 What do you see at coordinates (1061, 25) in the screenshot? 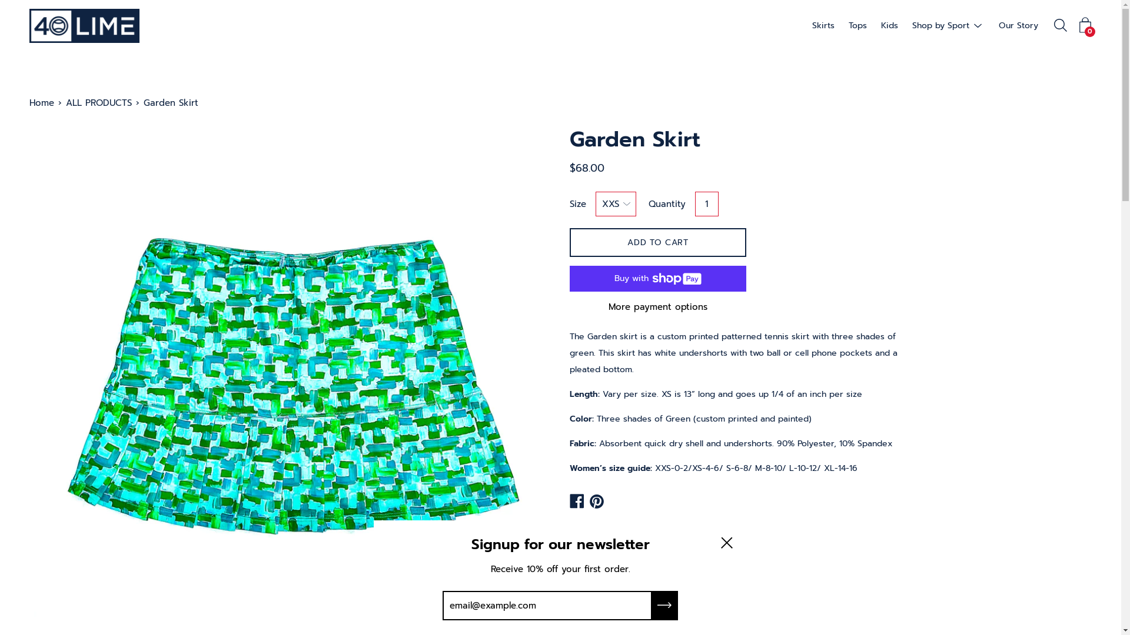
I see `Open search bar` at bounding box center [1061, 25].